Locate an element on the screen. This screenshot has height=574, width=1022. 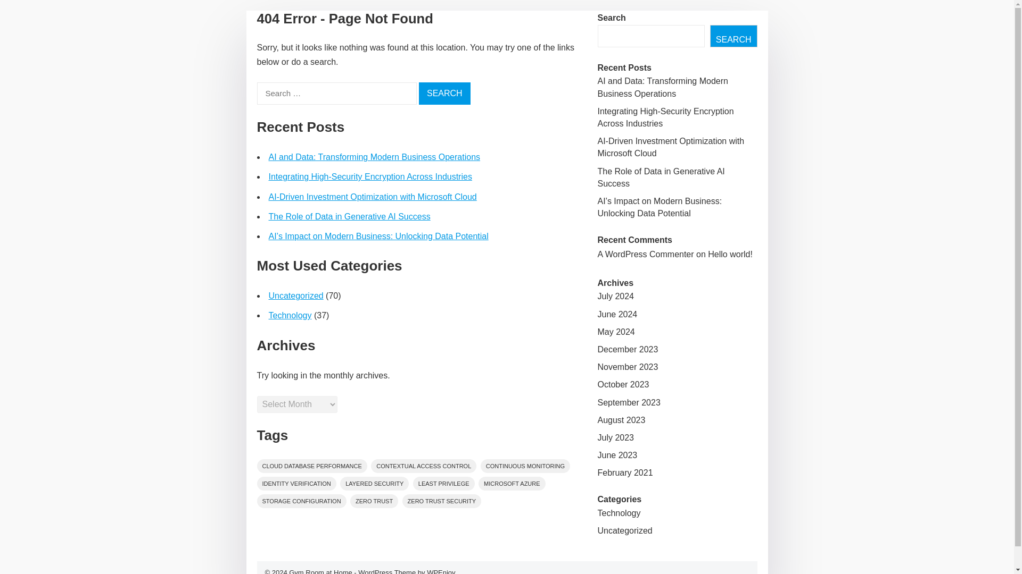
AI and Data: Transforming Modern Business Operations is located at coordinates (662, 87).